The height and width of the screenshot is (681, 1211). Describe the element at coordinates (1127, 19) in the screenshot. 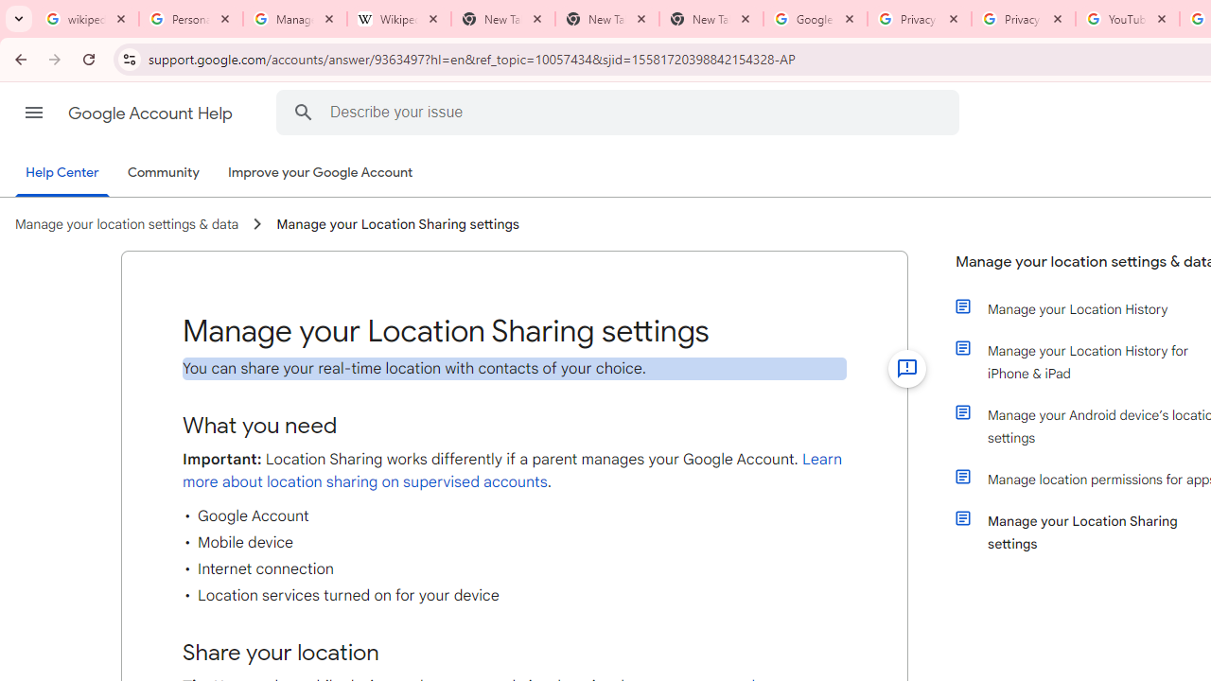

I see `YouTube` at that location.